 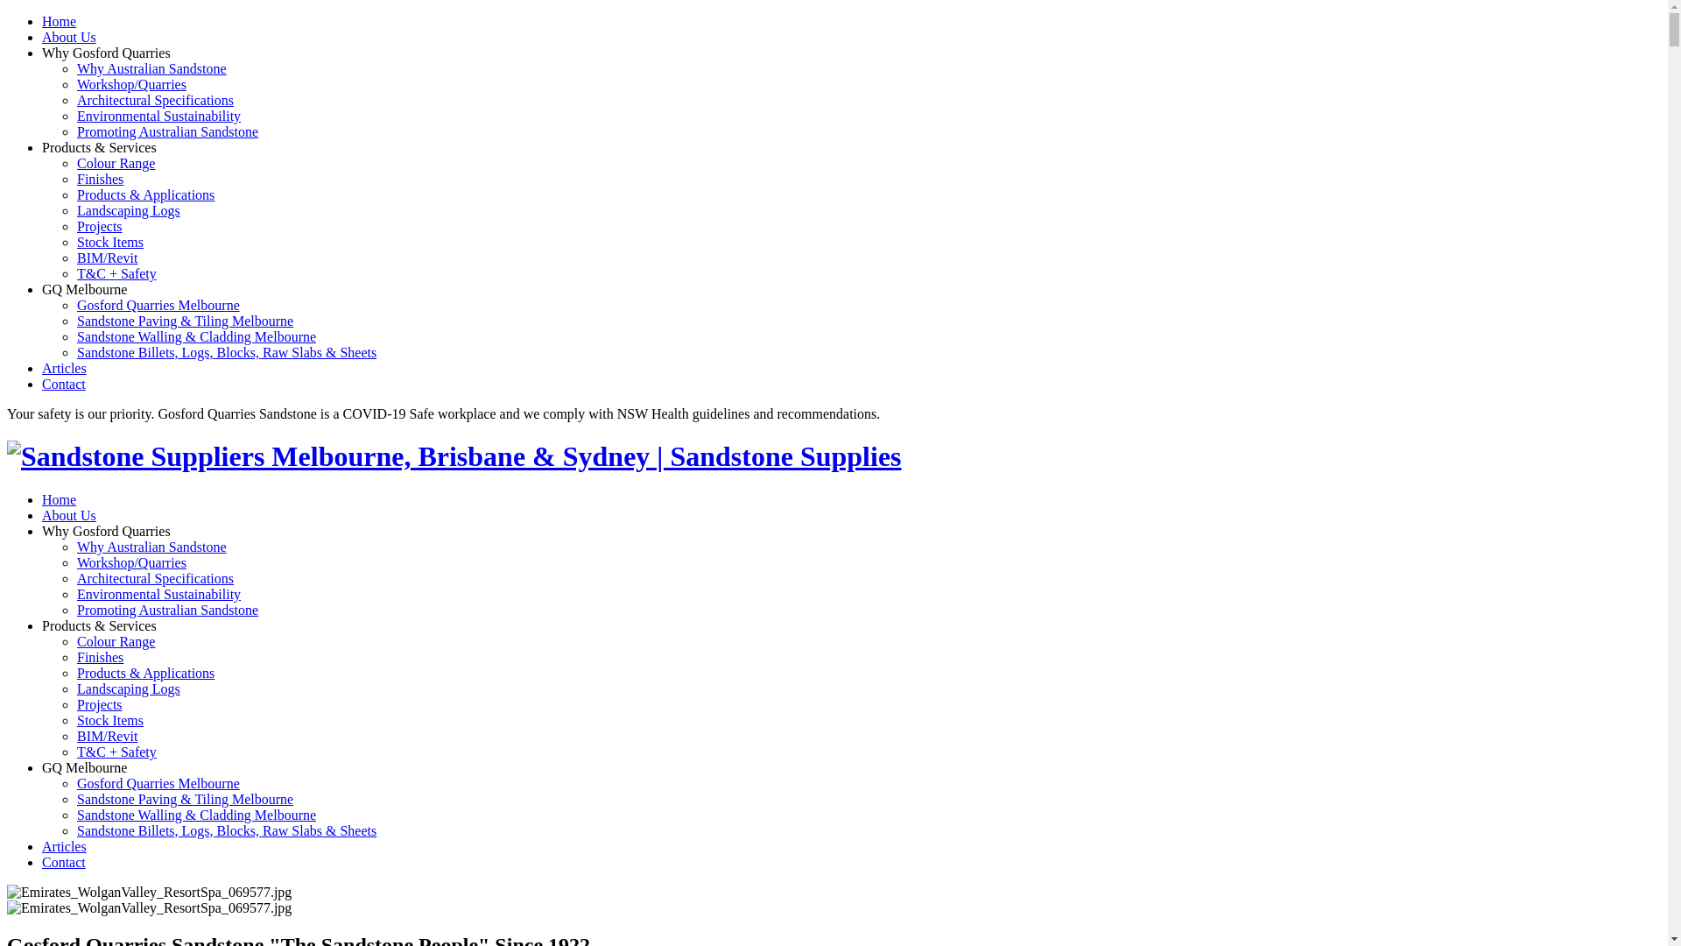 What do you see at coordinates (110, 242) in the screenshot?
I see `Stock Items` at bounding box center [110, 242].